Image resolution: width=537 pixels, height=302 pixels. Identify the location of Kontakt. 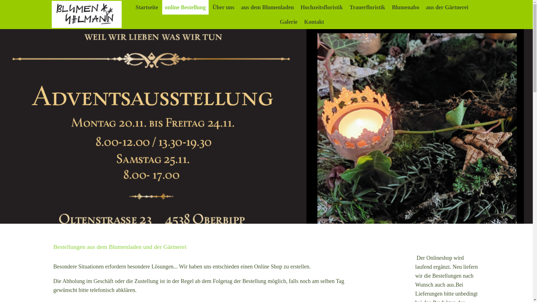
(314, 22).